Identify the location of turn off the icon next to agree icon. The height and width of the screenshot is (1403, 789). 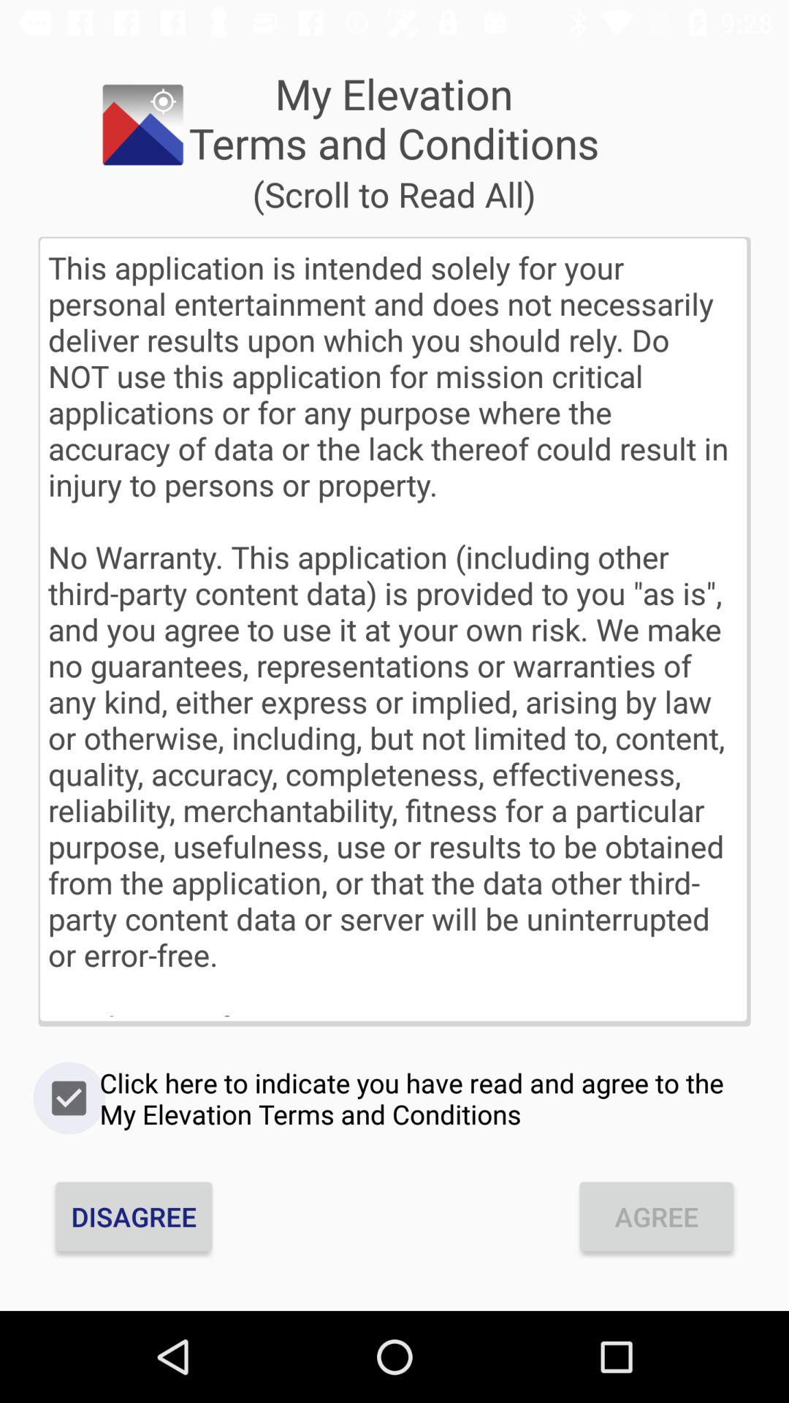
(134, 1216).